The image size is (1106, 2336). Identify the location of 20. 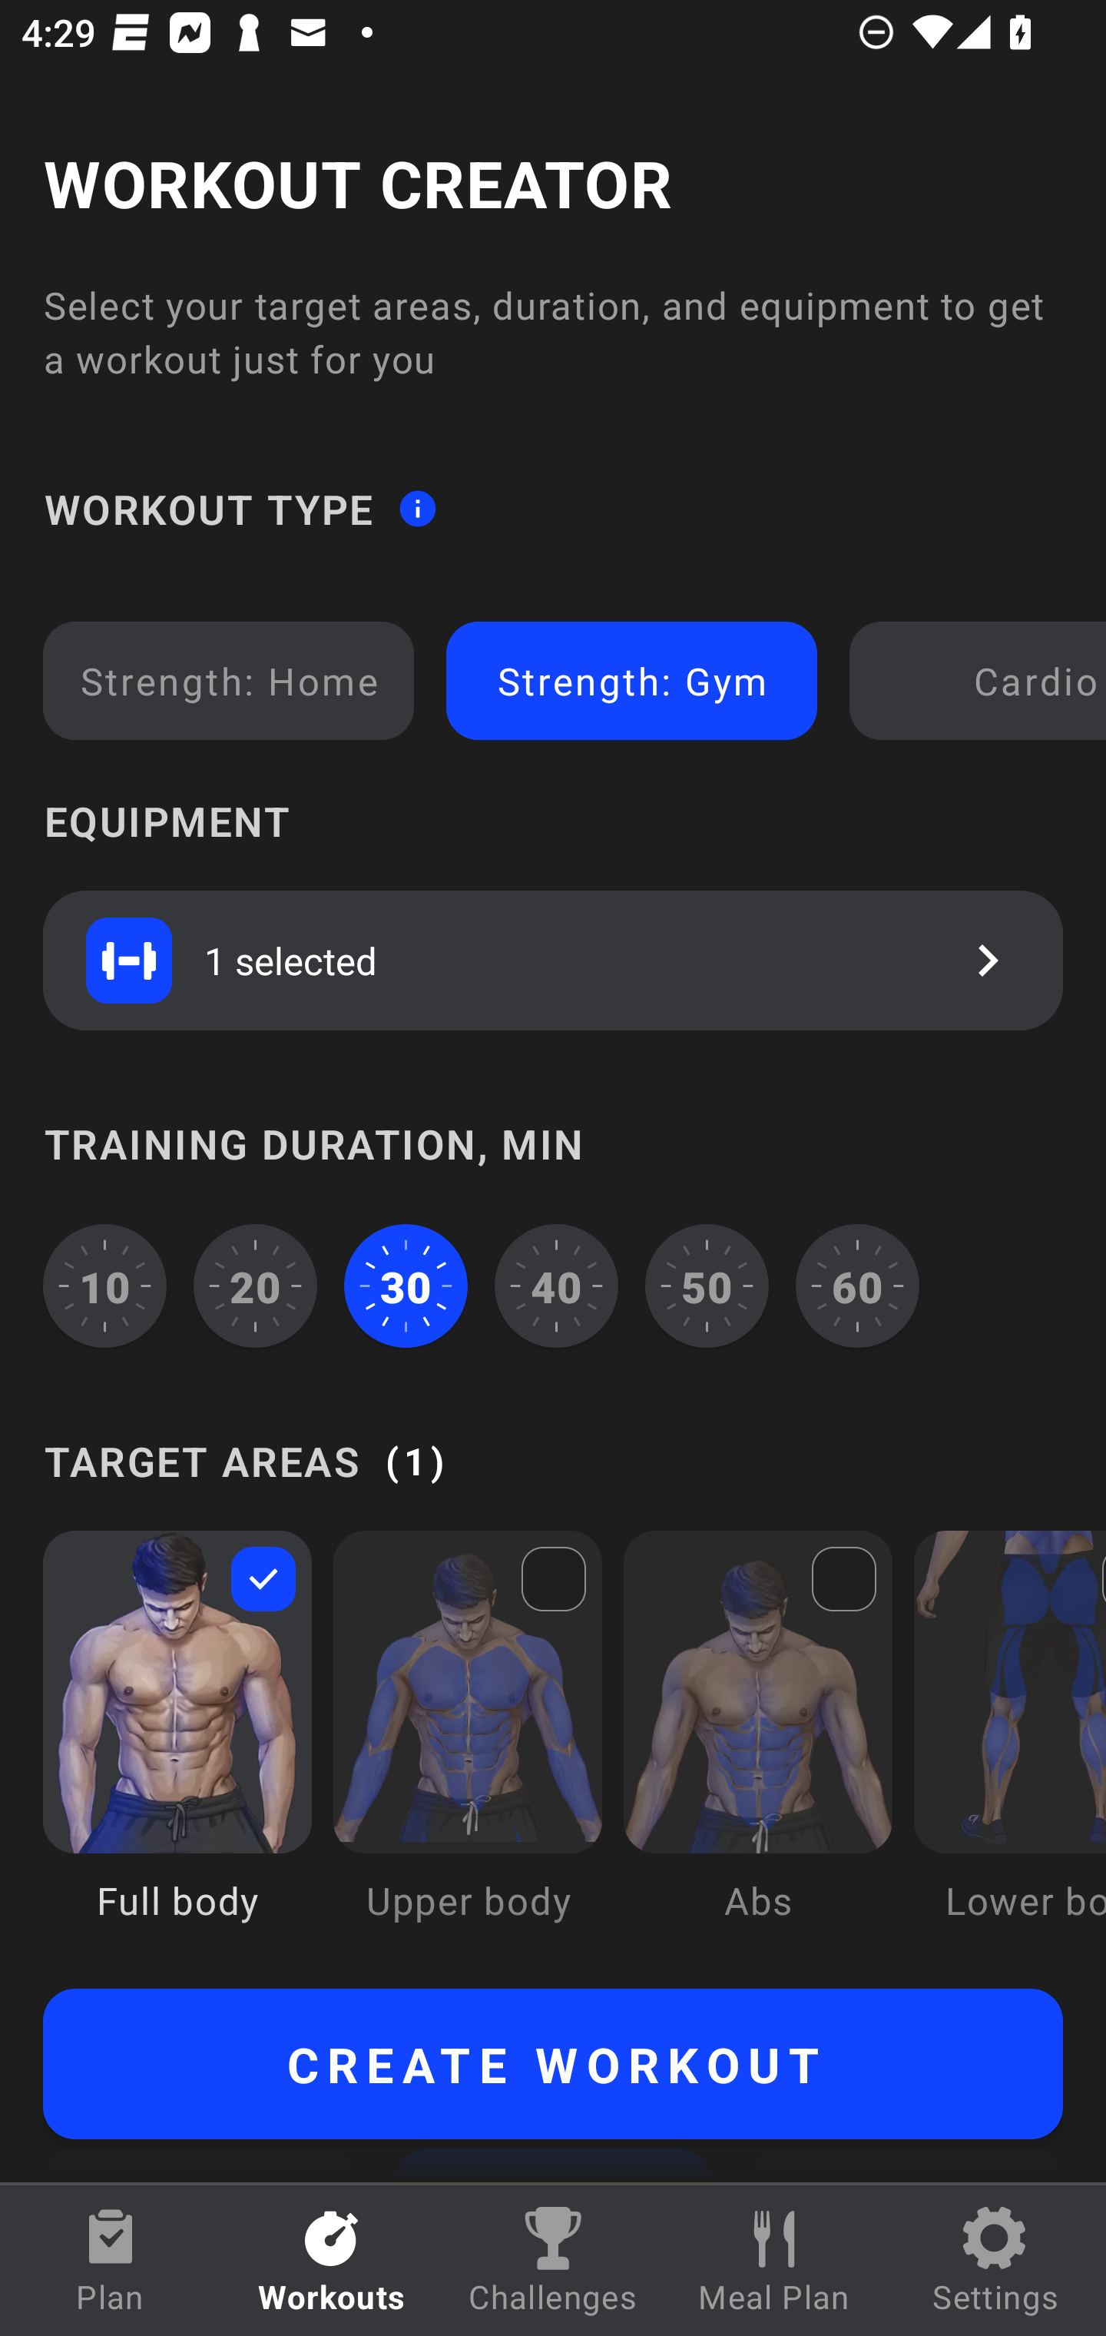
(256, 1286).